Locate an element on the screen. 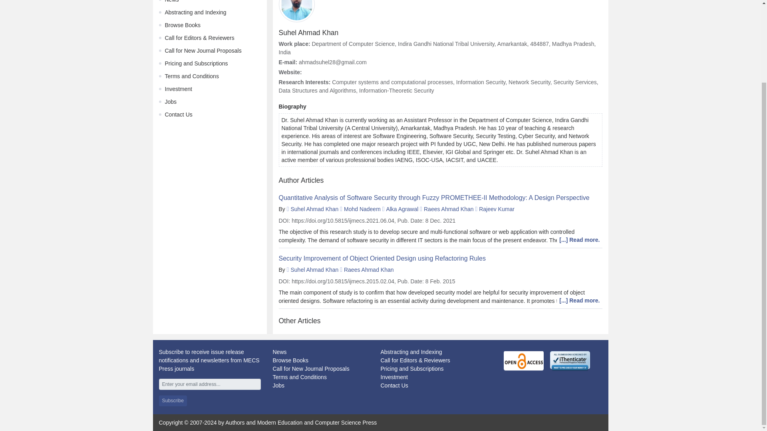 This screenshot has width=767, height=431. Pricing and Subscriptions is located at coordinates (196, 63).